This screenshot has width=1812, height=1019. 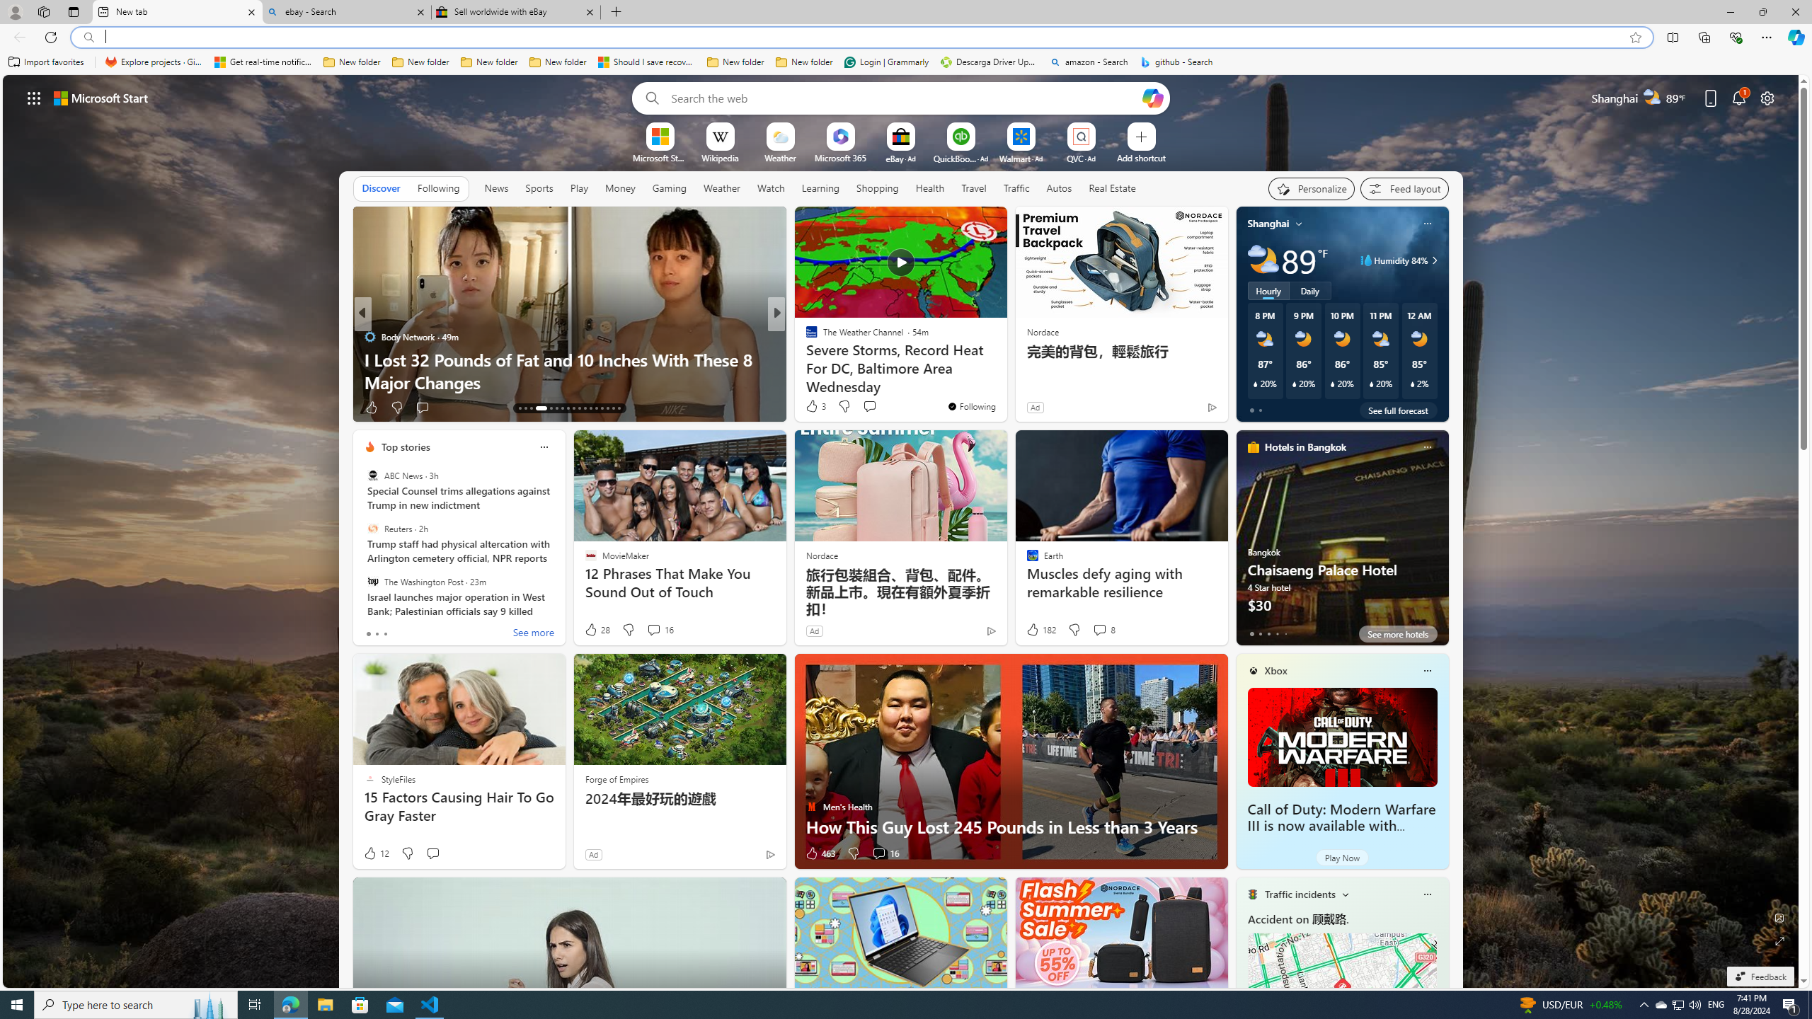 I want to click on See more hotels, so click(x=1398, y=634).